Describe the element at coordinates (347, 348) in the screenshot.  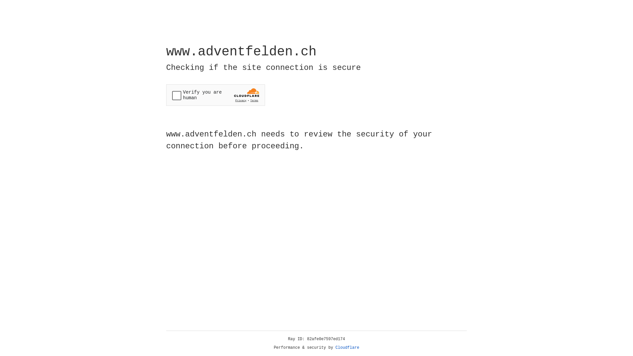
I see `Cloudflare` at that location.